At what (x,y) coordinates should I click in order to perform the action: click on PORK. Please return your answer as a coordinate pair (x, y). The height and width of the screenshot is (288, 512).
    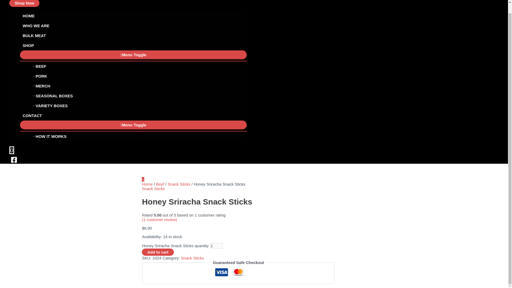
    Looking at the image, I should click on (139, 76).